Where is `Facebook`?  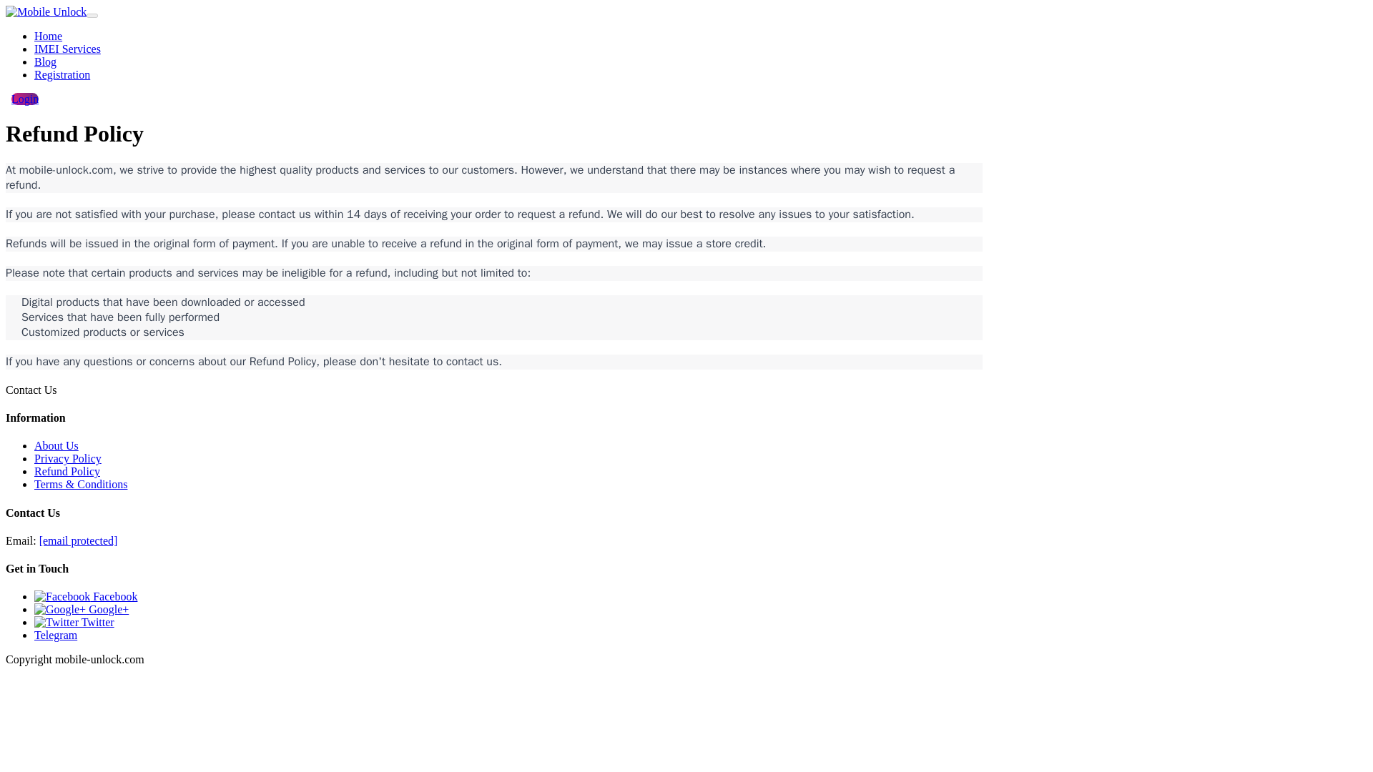
Facebook is located at coordinates (86, 596).